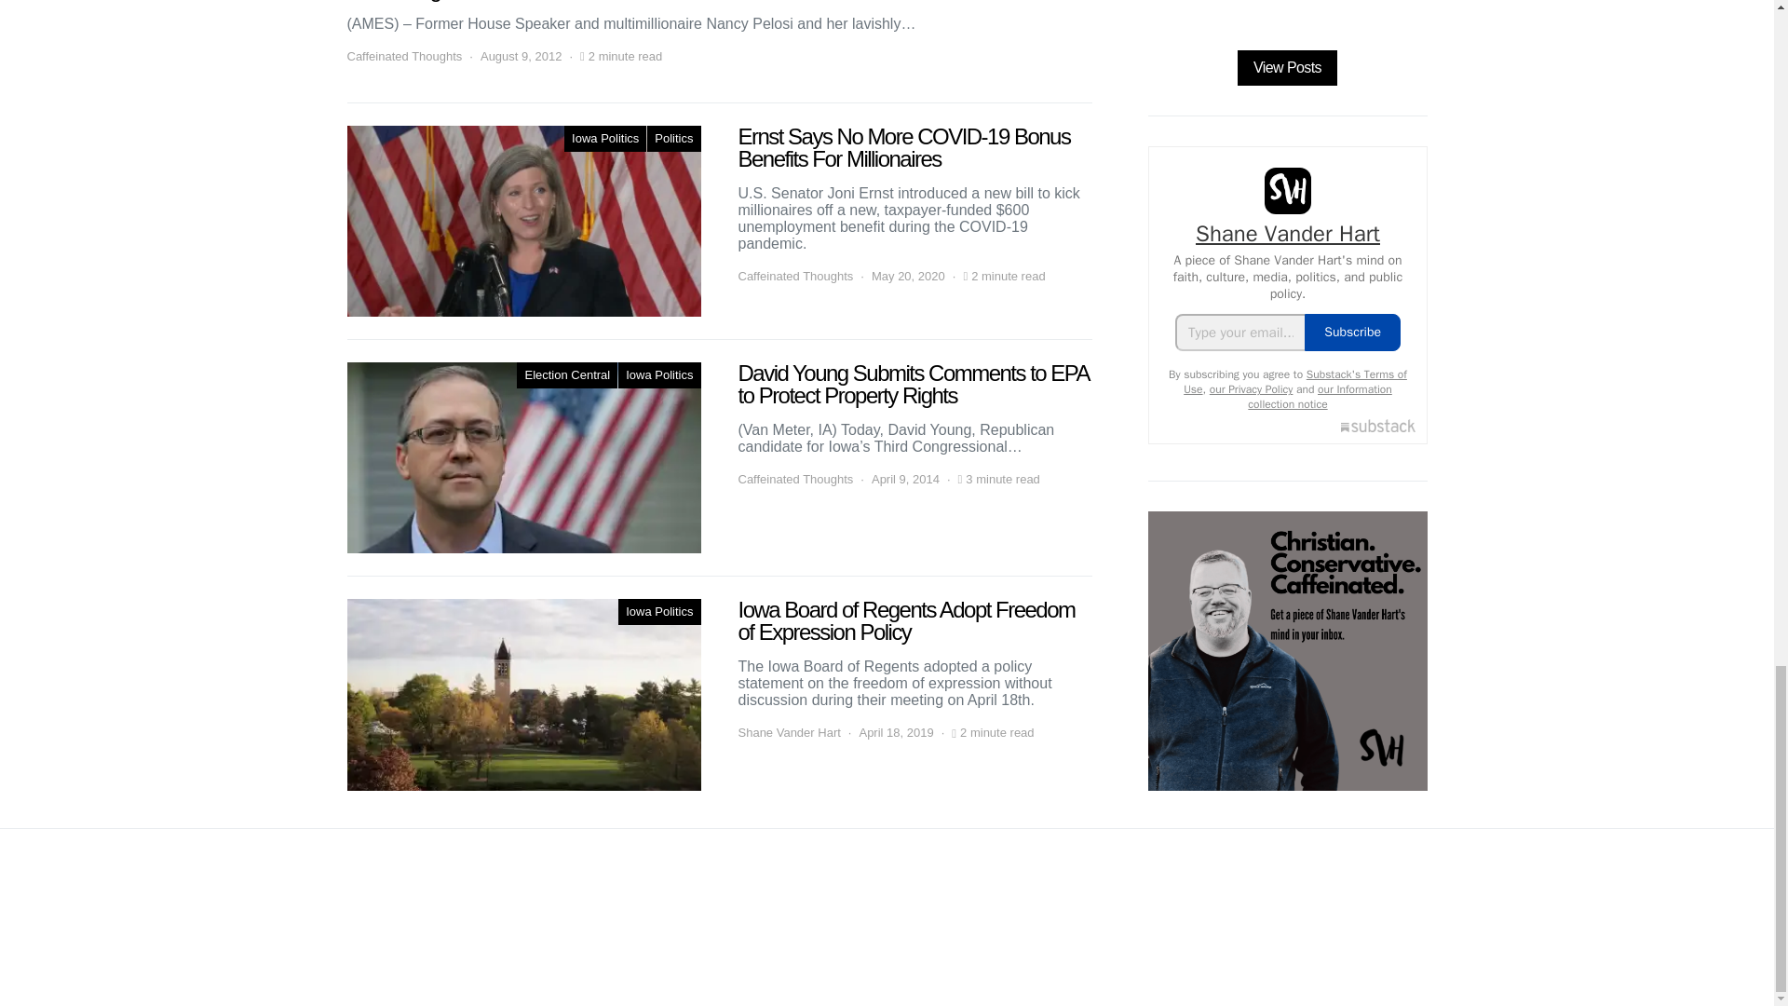 Image resolution: width=1788 pixels, height=1006 pixels. I want to click on View all posts by Caffeinated Thoughts, so click(404, 56).